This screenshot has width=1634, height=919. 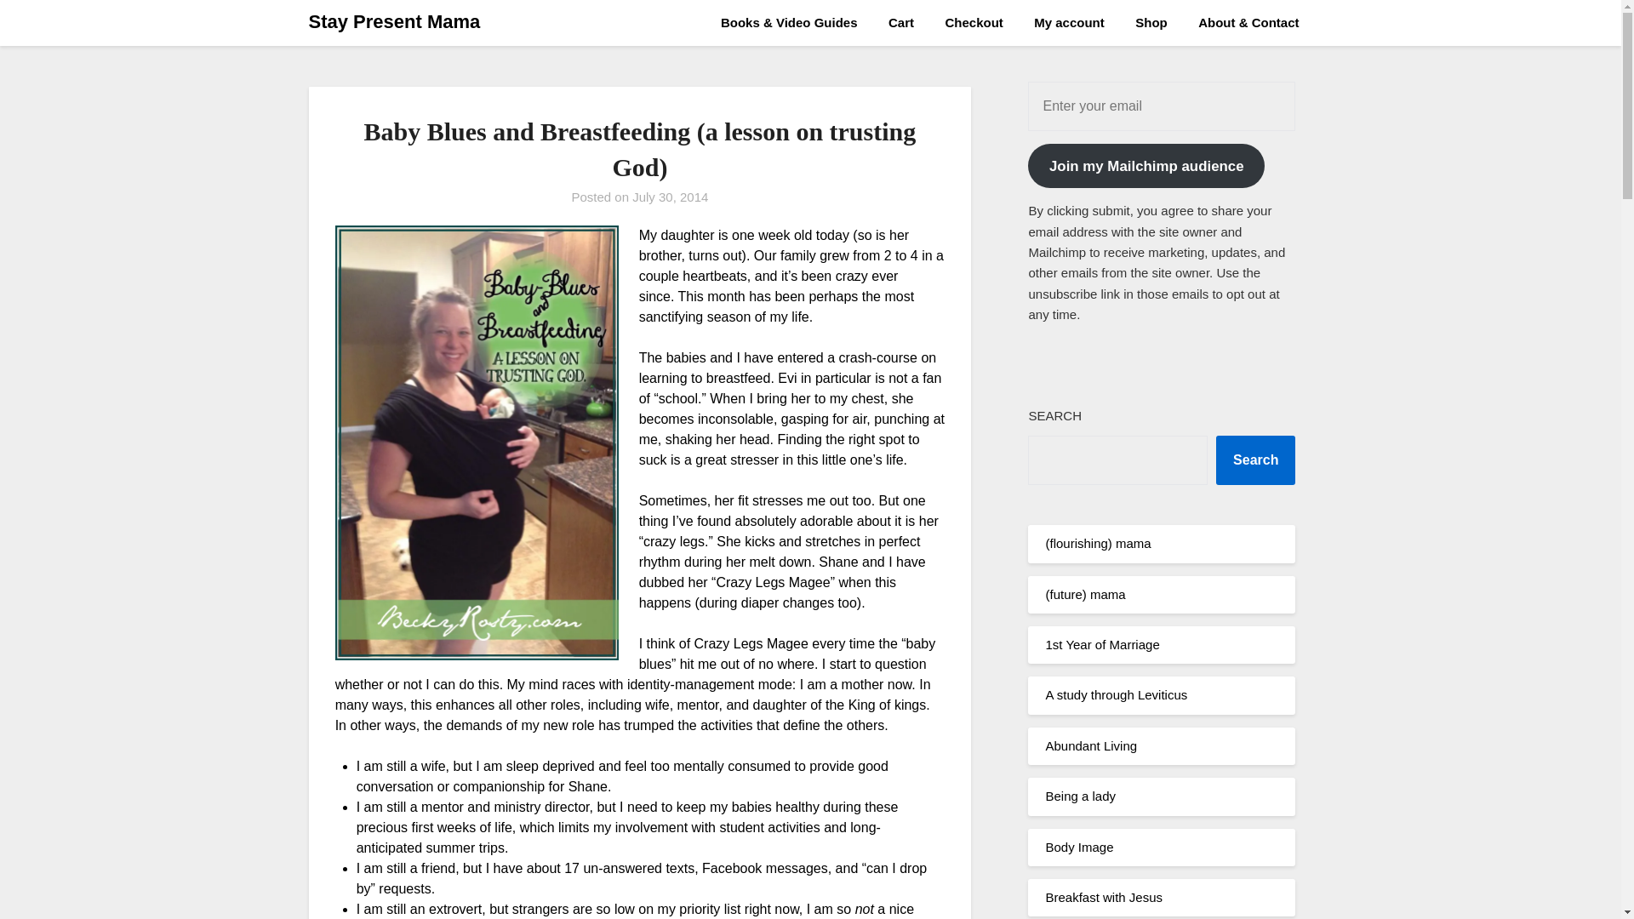 What do you see at coordinates (1081, 795) in the screenshot?
I see `Being a lady` at bounding box center [1081, 795].